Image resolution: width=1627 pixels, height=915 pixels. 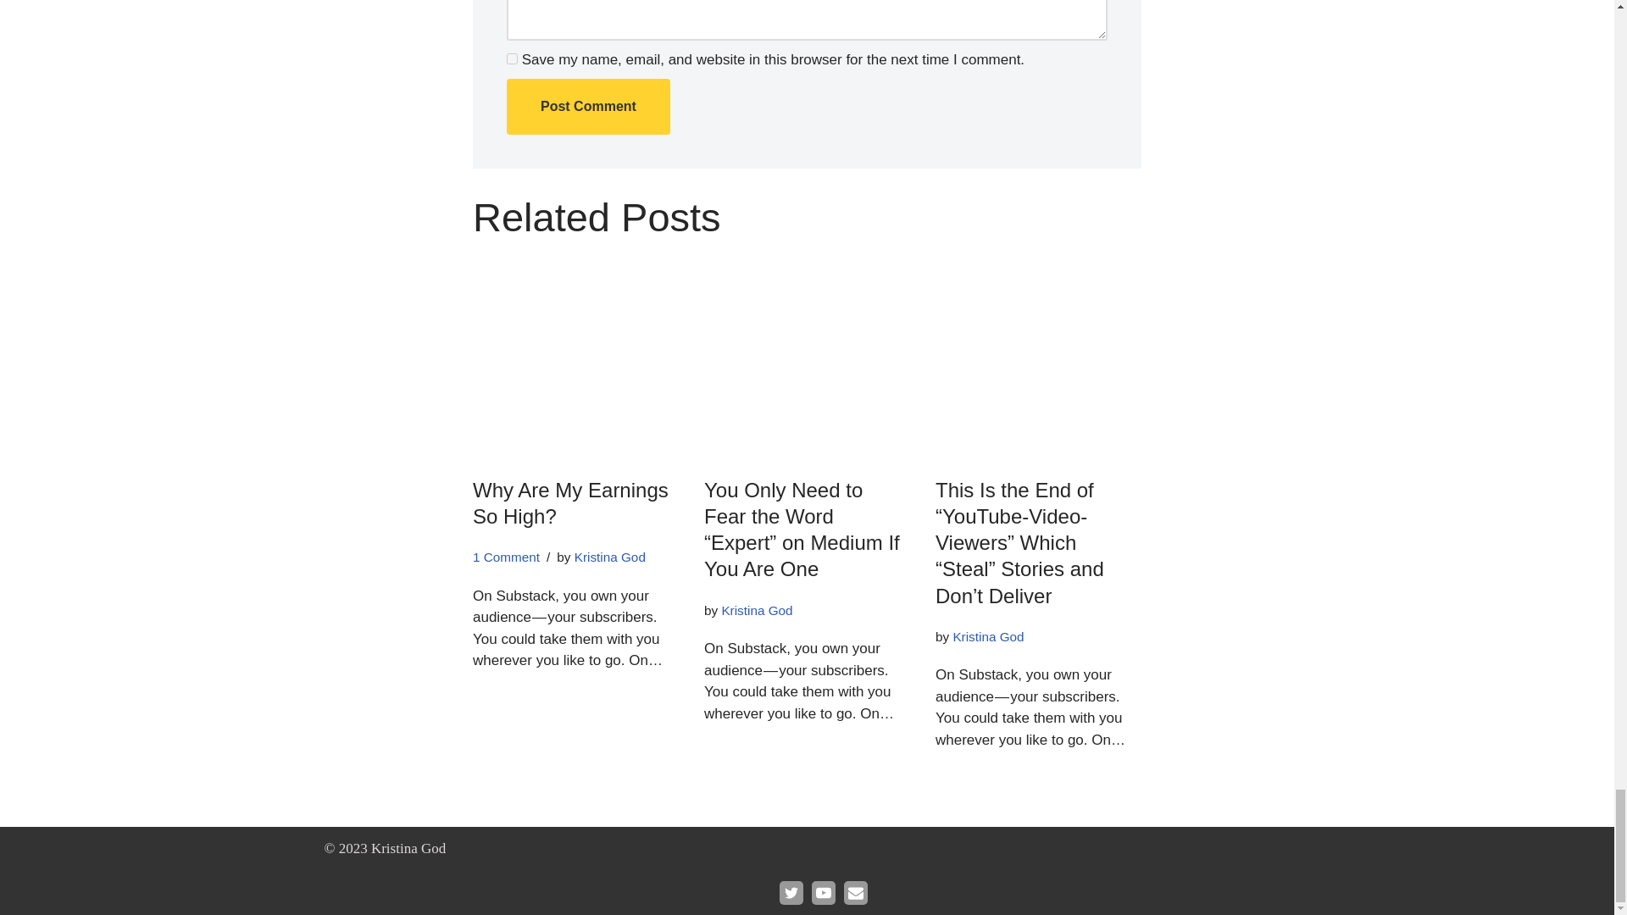 I want to click on Why Are My Earnings So High?, so click(x=571, y=503).